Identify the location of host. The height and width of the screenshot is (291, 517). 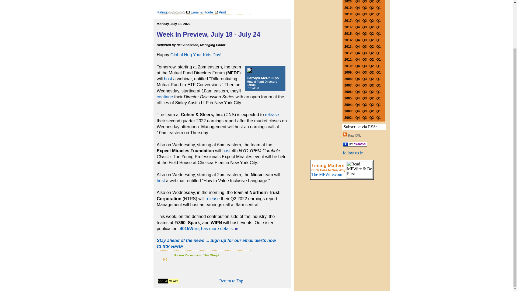
(168, 79).